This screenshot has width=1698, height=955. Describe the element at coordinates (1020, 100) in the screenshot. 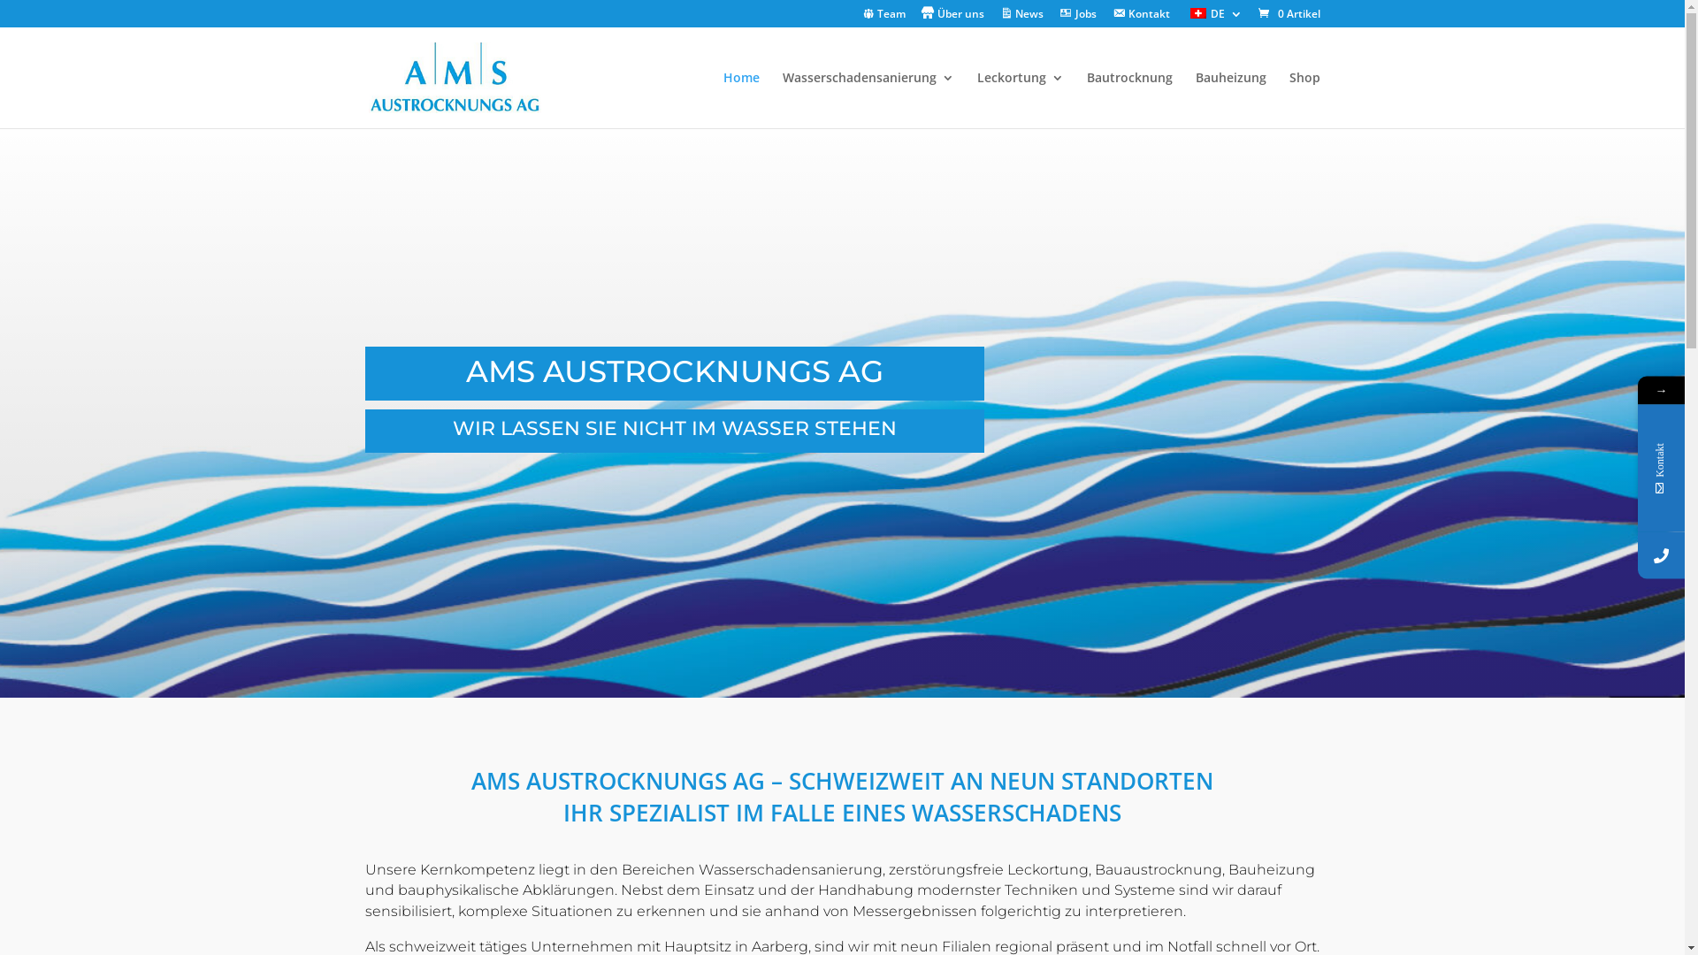

I see `Leckortung` at that location.